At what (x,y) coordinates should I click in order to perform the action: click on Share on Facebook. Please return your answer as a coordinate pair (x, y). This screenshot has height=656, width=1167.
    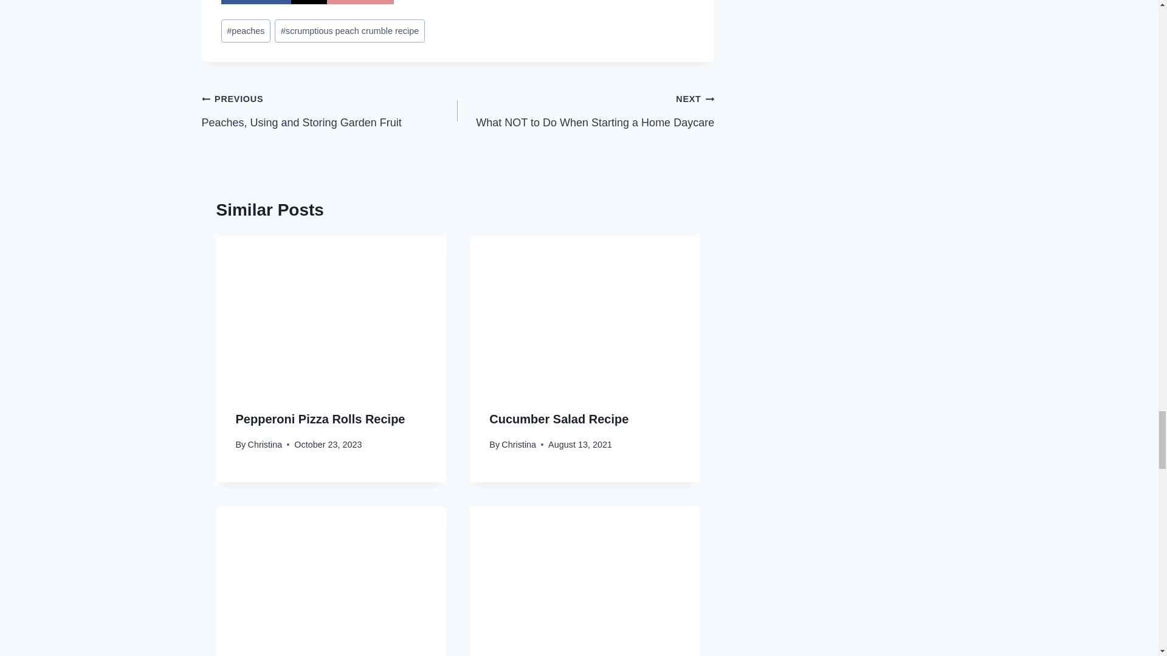
    Looking at the image, I should click on (309, 2).